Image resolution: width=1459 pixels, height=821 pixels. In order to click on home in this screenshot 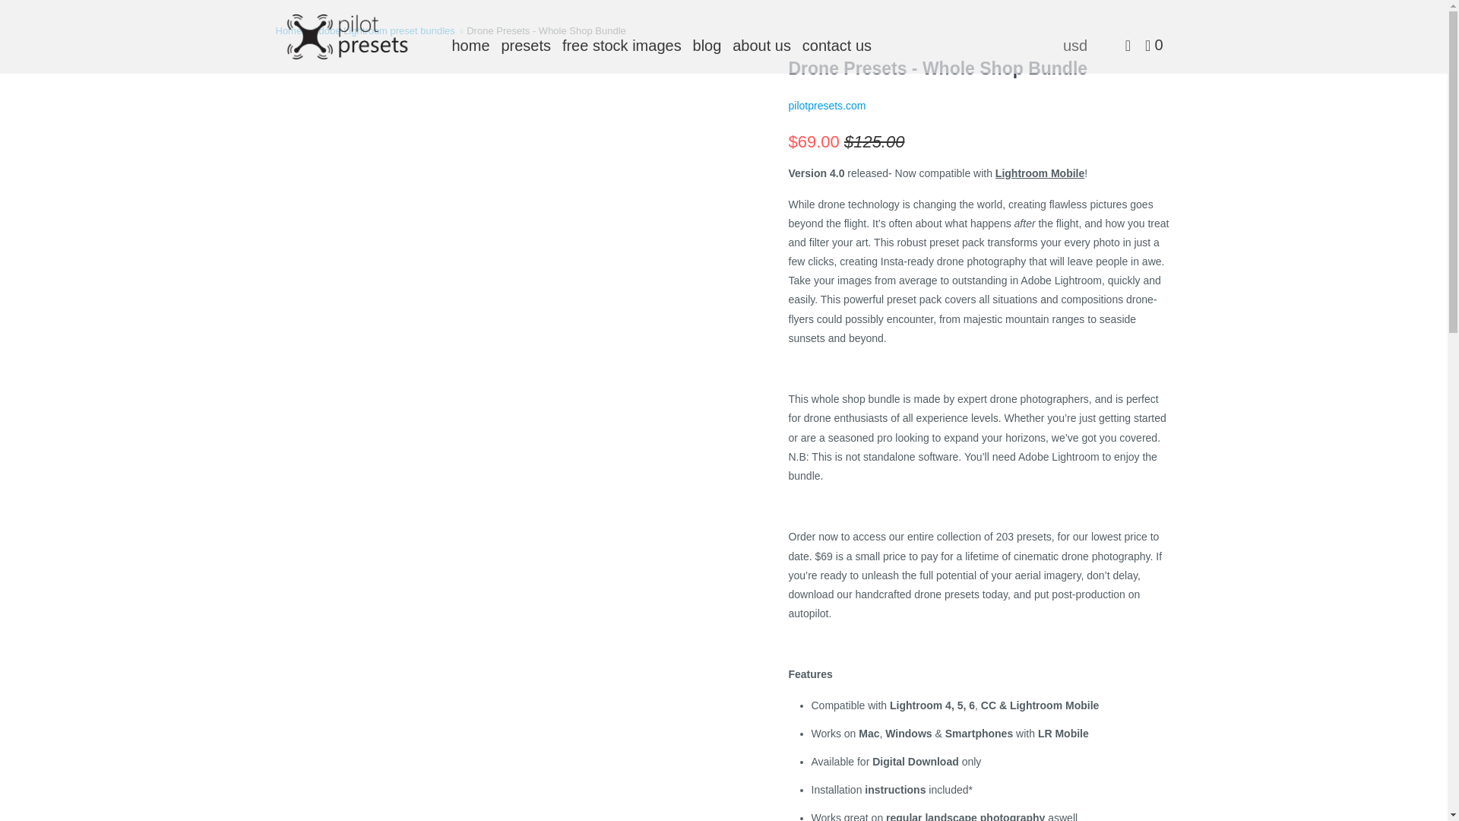, I will do `click(470, 45)`.